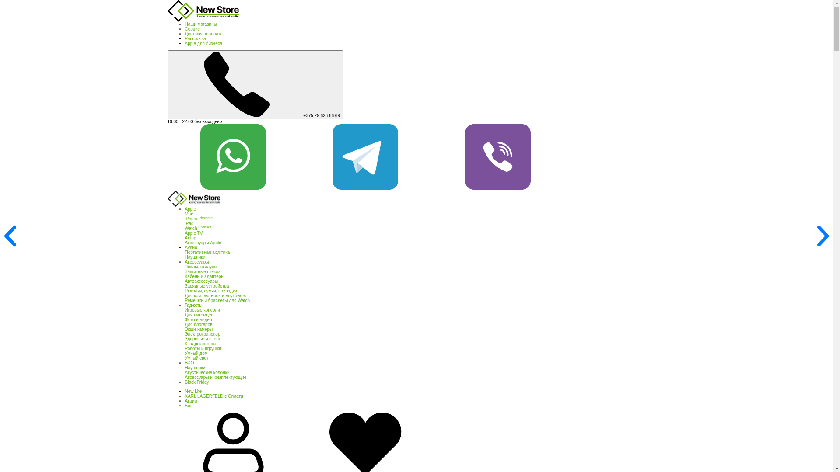  I want to click on New Store, so click(193, 198).